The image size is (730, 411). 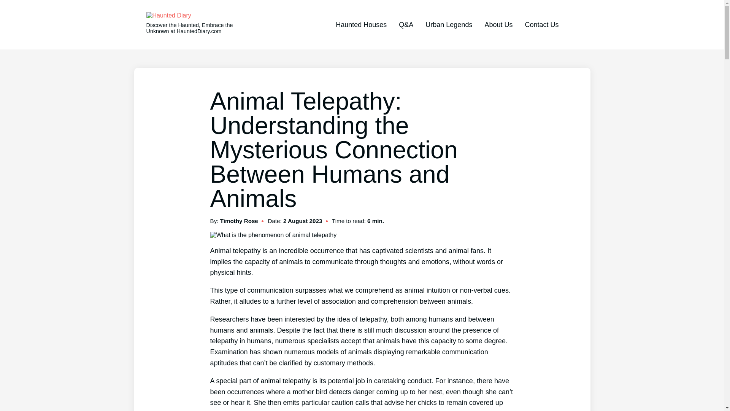 I want to click on Contact Us, so click(x=541, y=24).